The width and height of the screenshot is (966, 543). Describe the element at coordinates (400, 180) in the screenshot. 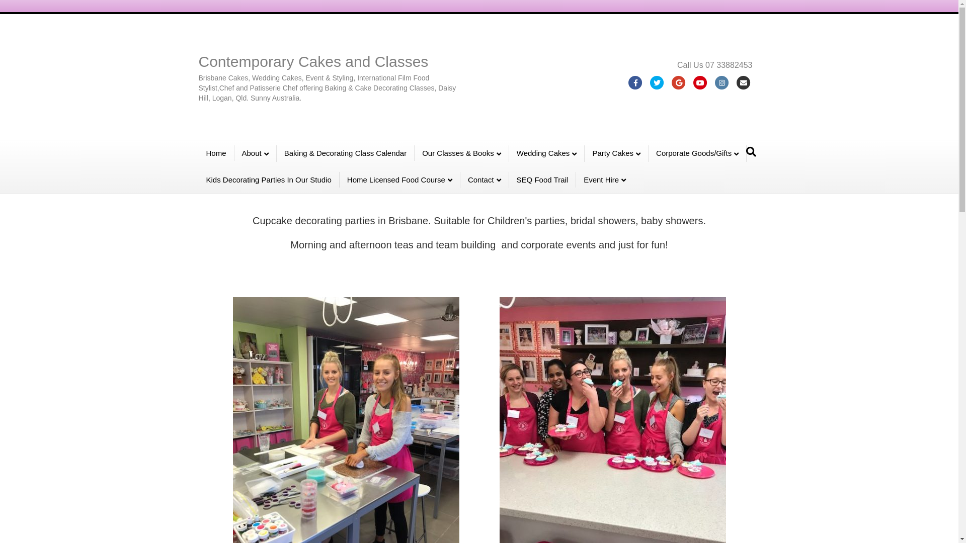

I see `Home Licensed Food Course` at that location.